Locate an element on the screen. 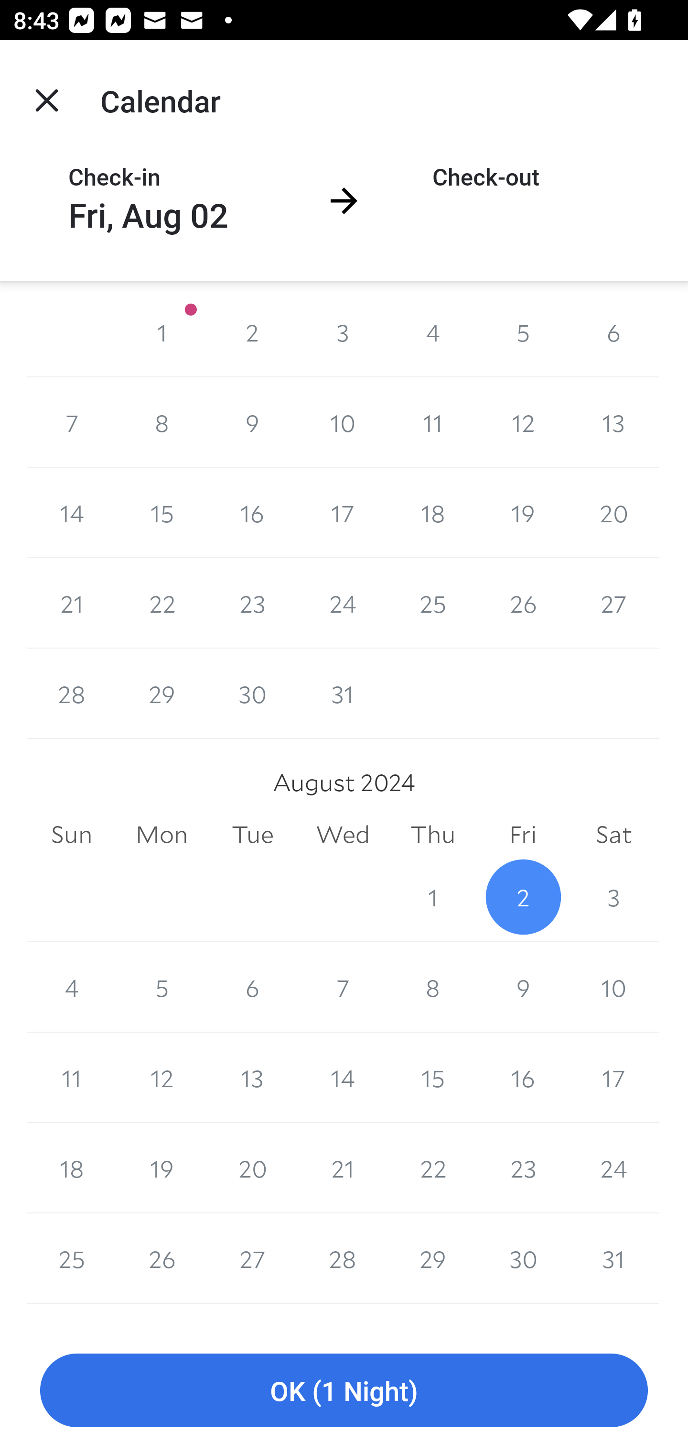 The image size is (688, 1454). 8 8 August 2024 is located at coordinates (433, 987).